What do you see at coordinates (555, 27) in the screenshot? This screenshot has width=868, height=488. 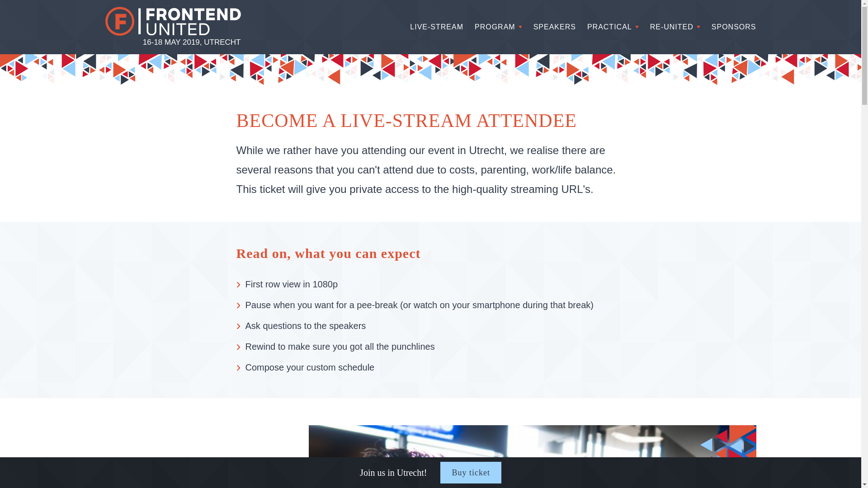 I see `Speakerlist` at bounding box center [555, 27].